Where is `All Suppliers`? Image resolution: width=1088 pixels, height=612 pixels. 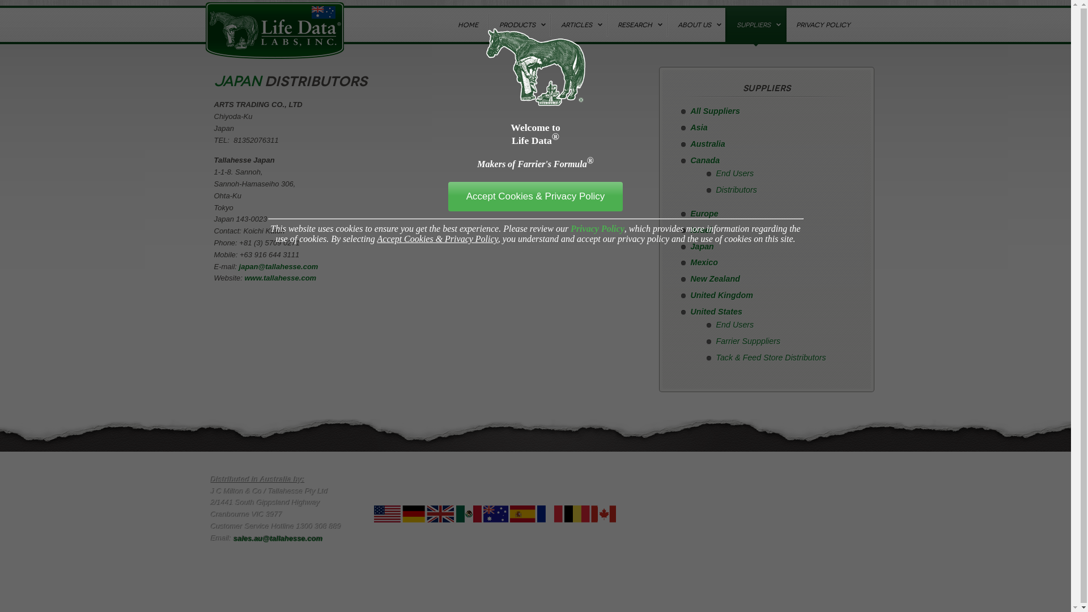
All Suppliers is located at coordinates (715, 111).